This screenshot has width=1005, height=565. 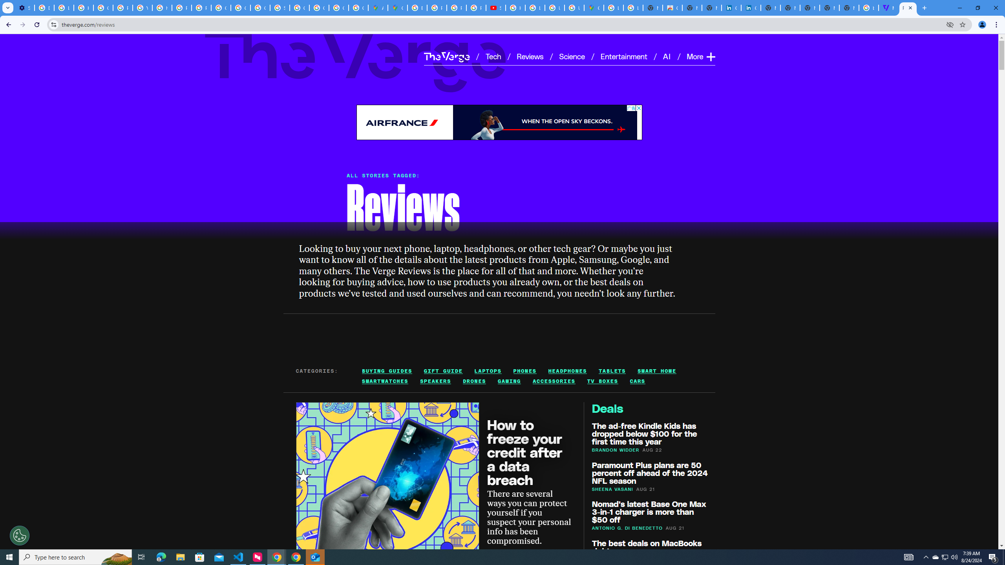 I want to click on Privacy Help Center - Policies Help, so click(x=457, y=8).